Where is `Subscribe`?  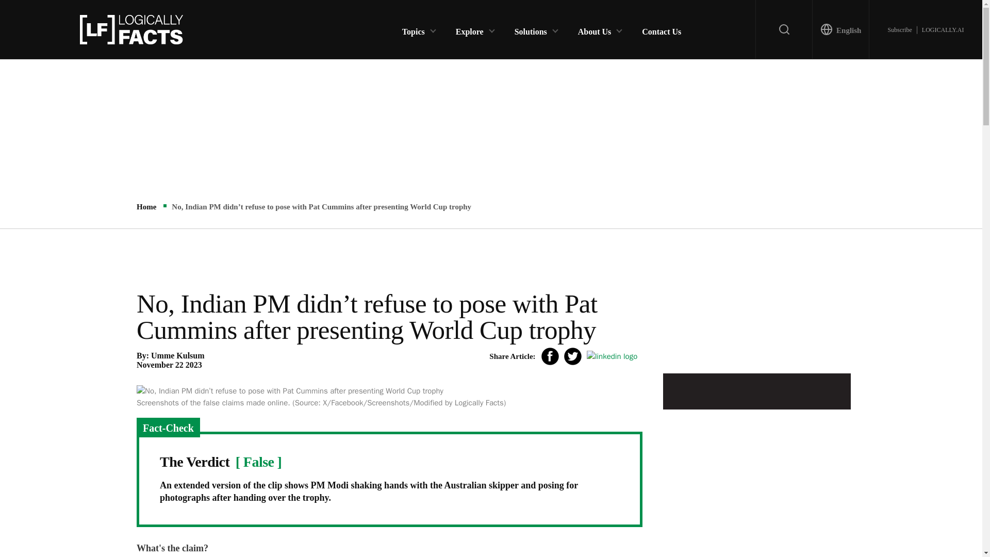
Subscribe is located at coordinates (900, 29).